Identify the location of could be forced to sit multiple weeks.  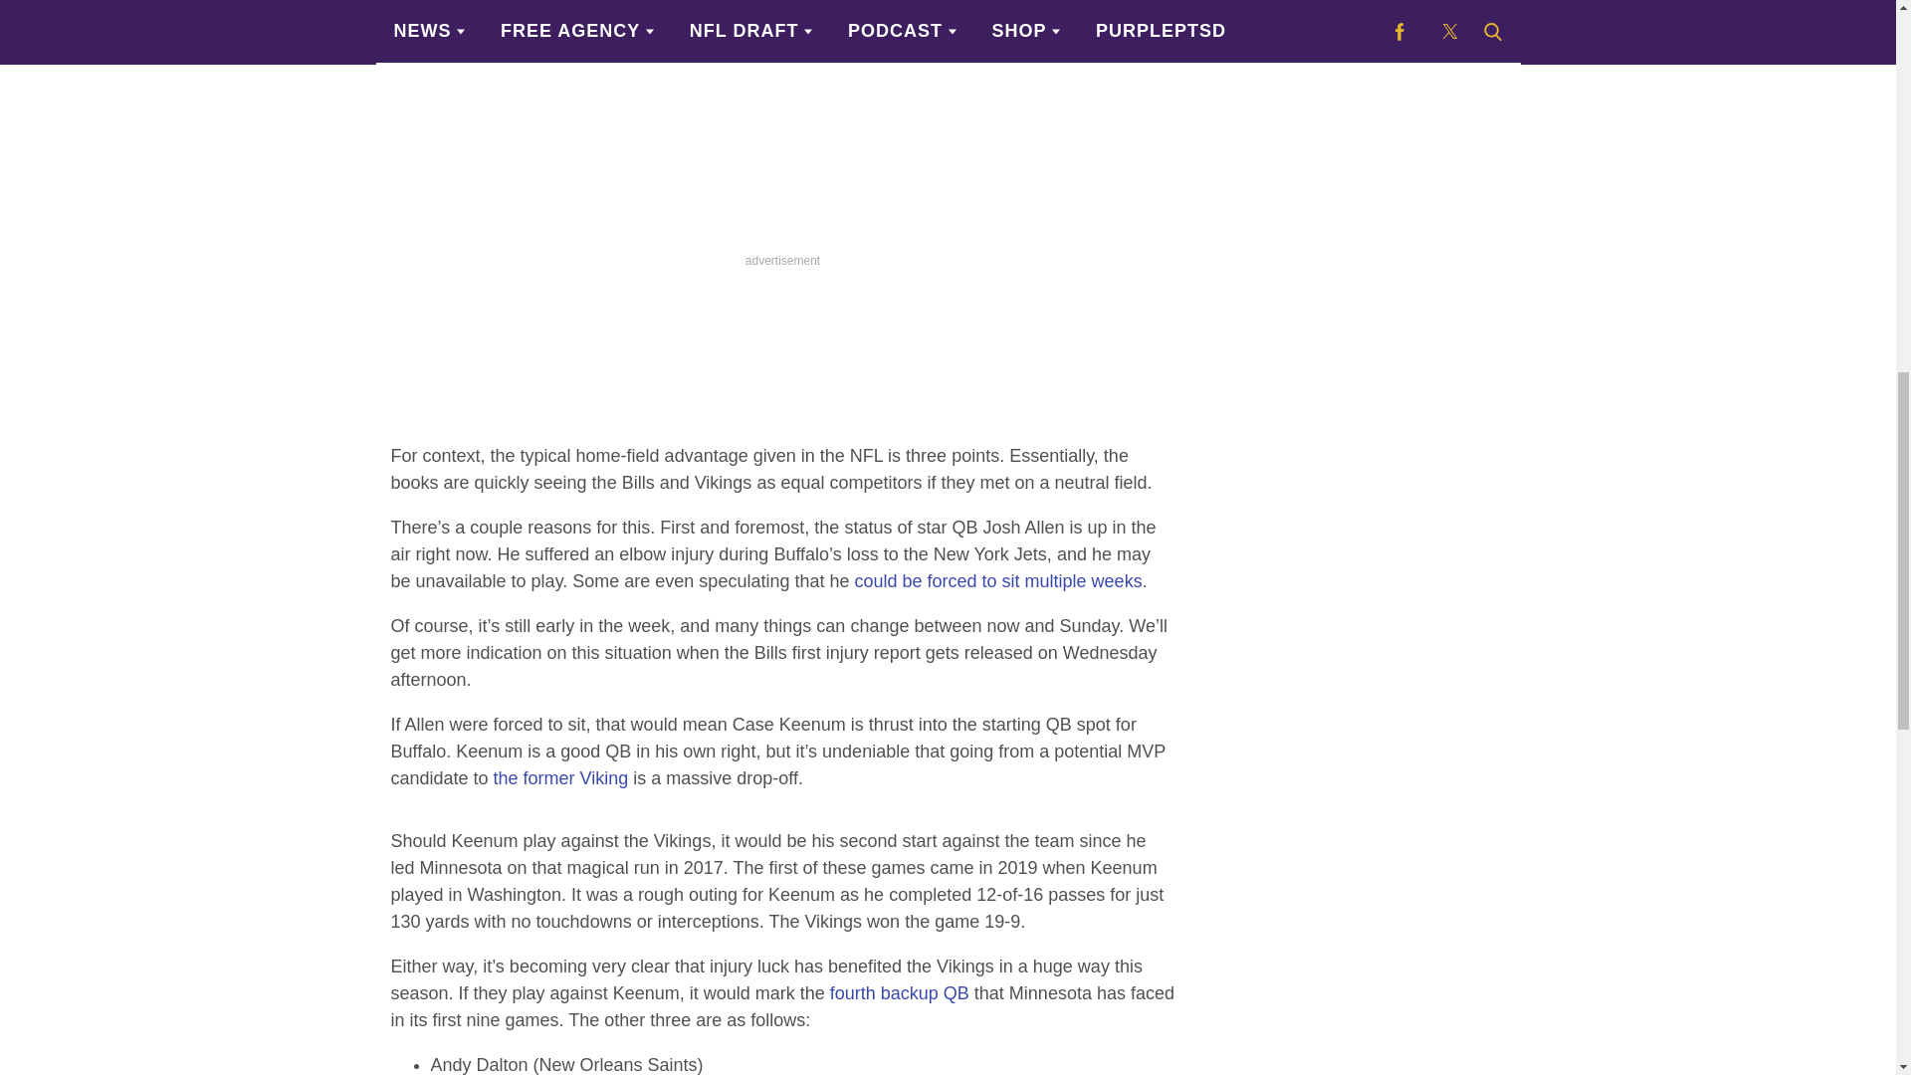
(997, 581).